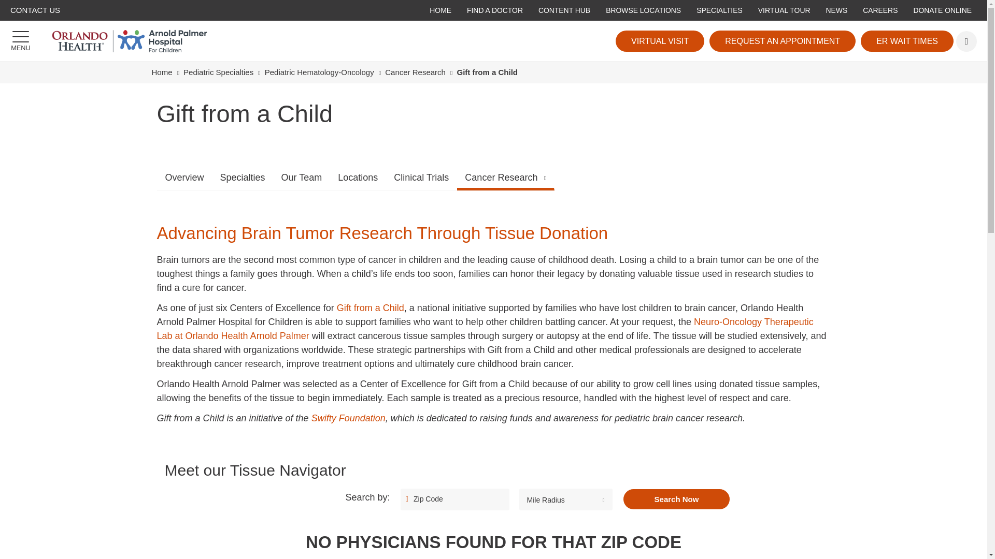  Describe the element at coordinates (440, 11) in the screenshot. I see `HOME` at that location.